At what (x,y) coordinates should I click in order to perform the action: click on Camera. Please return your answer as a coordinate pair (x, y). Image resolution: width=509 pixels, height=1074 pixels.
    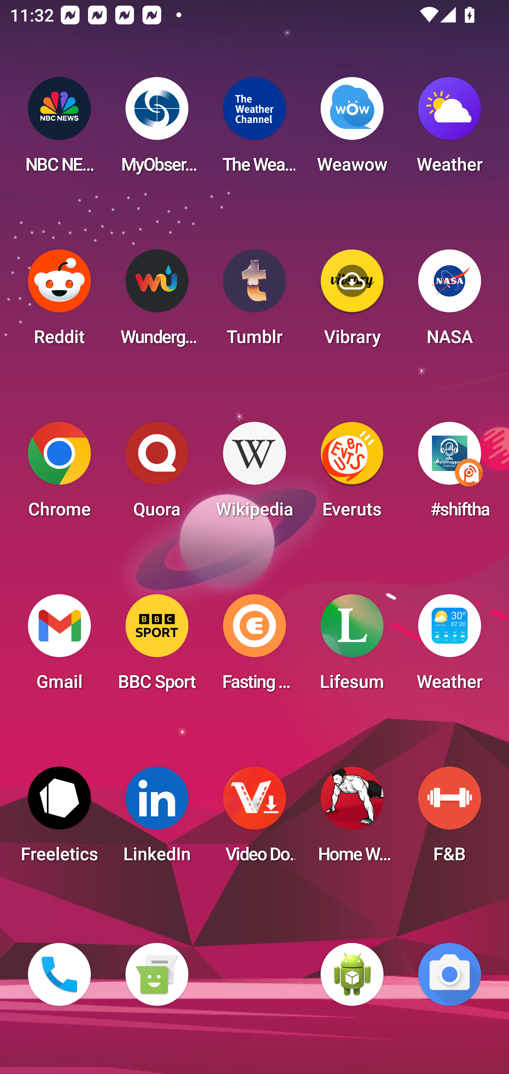
    Looking at the image, I should click on (450, 974).